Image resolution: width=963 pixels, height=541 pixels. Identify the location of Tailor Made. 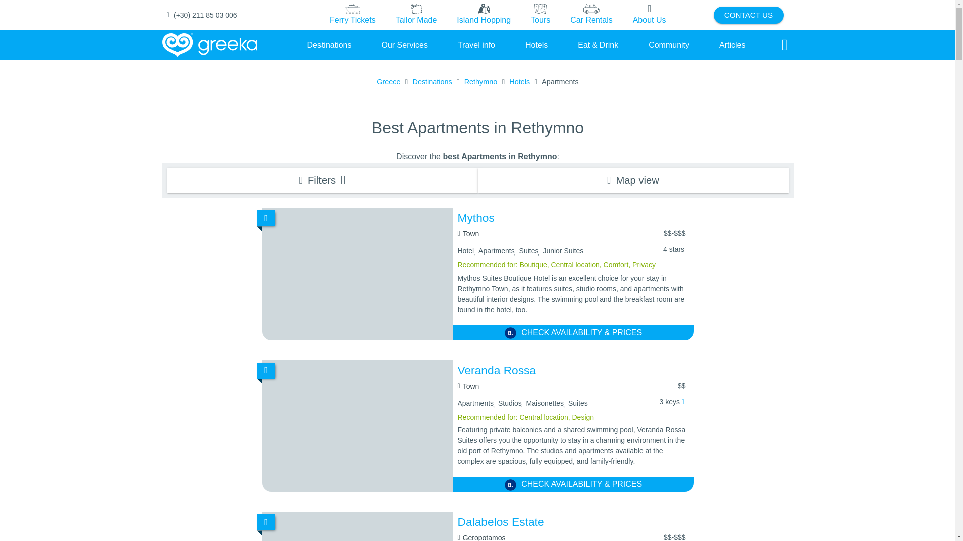
(416, 15).